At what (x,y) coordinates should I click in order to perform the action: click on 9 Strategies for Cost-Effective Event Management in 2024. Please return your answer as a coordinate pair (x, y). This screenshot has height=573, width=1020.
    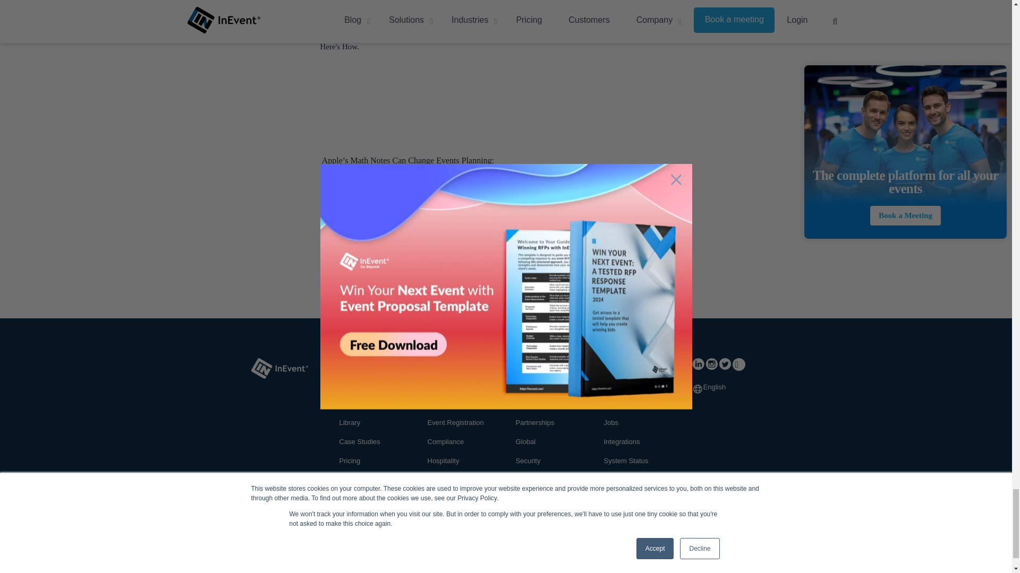
    Looking at the image, I should click on (603, 98).